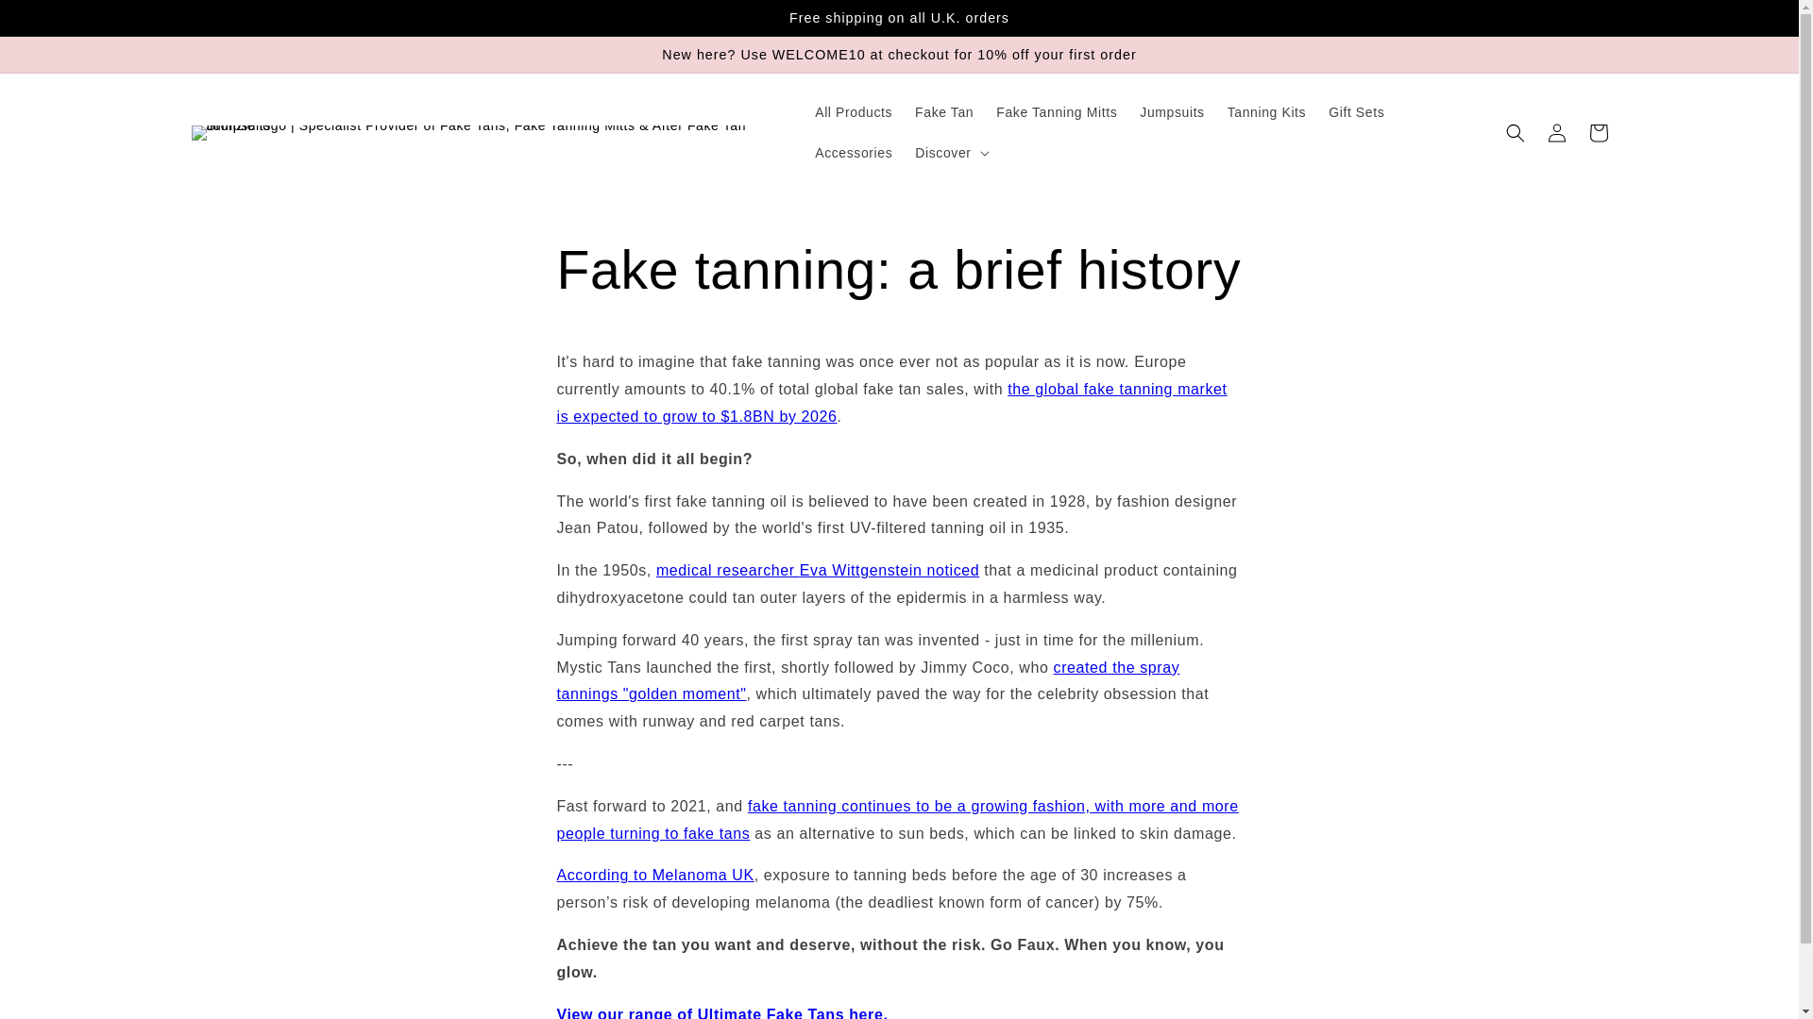 The height and width of the screenshot is (1019, 1813). What do you see at coordinates (1267, 112) in the screenshot?
I see `Tanning Kits` at bounding box center [1267, 112].